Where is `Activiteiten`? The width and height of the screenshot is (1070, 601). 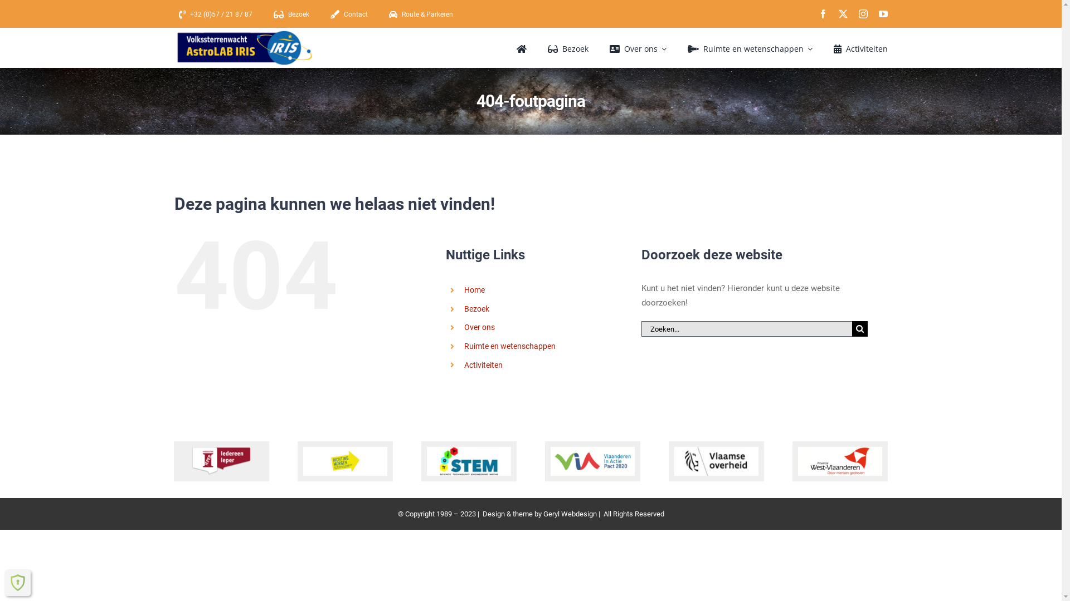
Activiteiten is located at coordinates (858, 48).